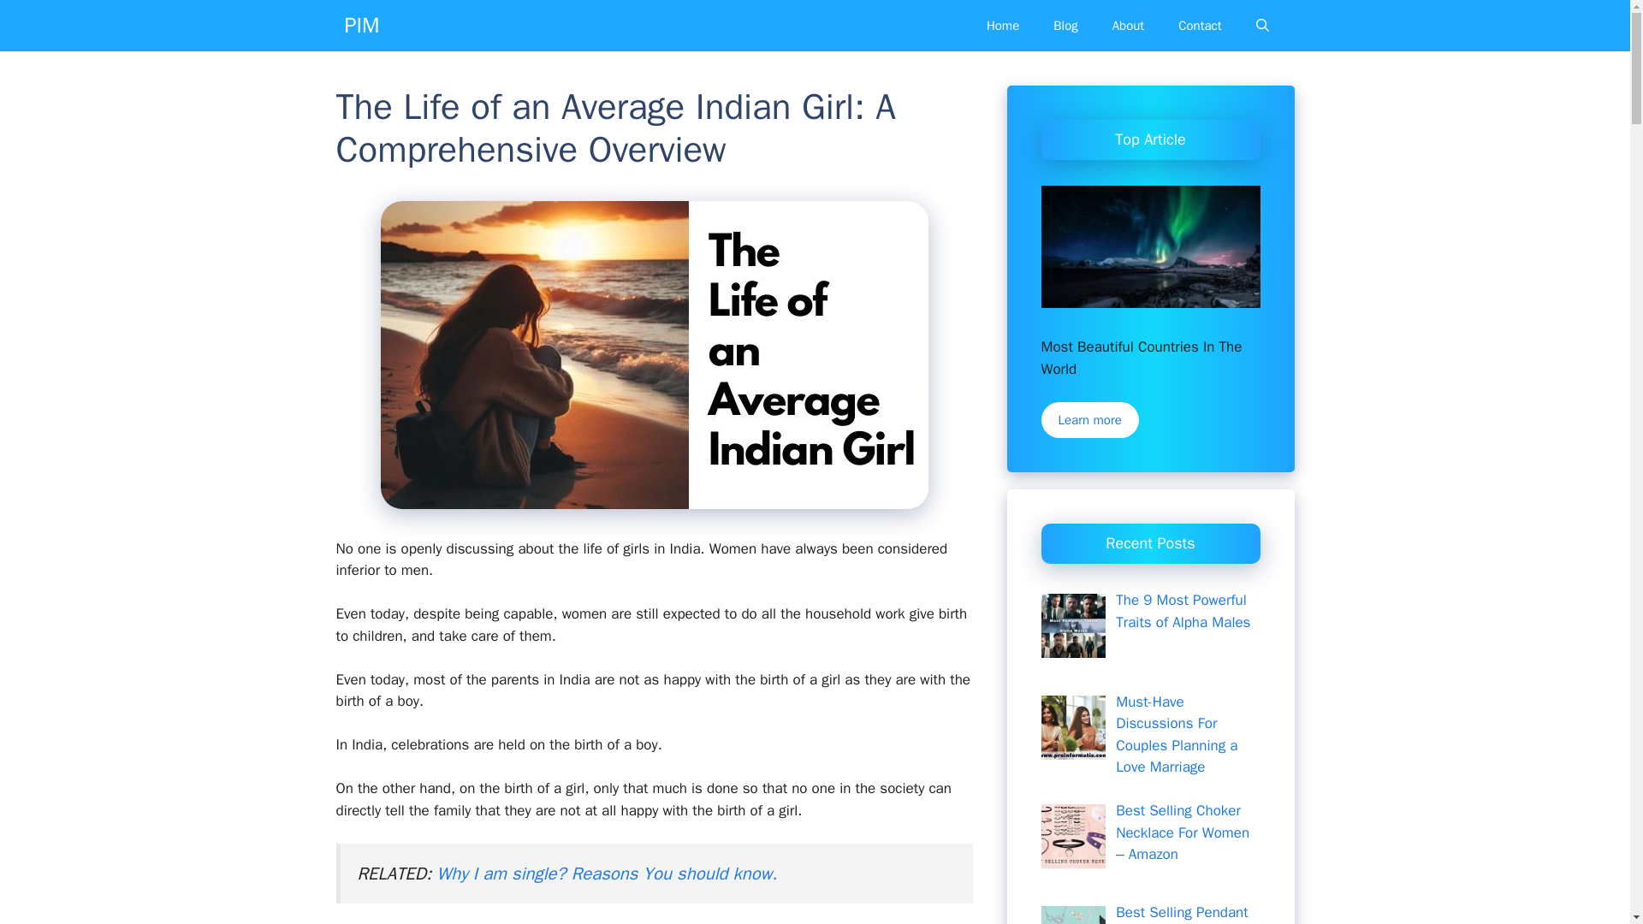 The image size is (1643, 924). I want to click on Contact, so click(1200, 26).